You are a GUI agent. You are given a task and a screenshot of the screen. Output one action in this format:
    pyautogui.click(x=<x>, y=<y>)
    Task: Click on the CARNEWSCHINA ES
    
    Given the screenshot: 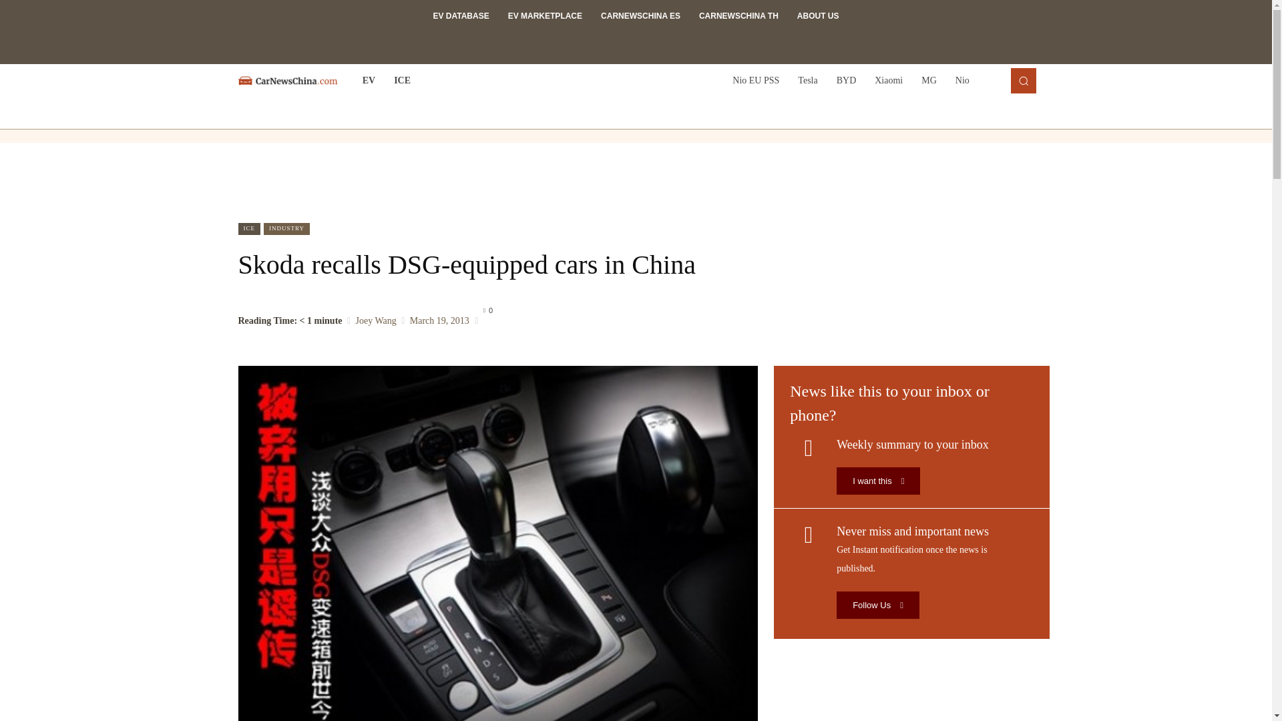 What is the action you would take?
    pyautogui.click(x=640, y=16)
    